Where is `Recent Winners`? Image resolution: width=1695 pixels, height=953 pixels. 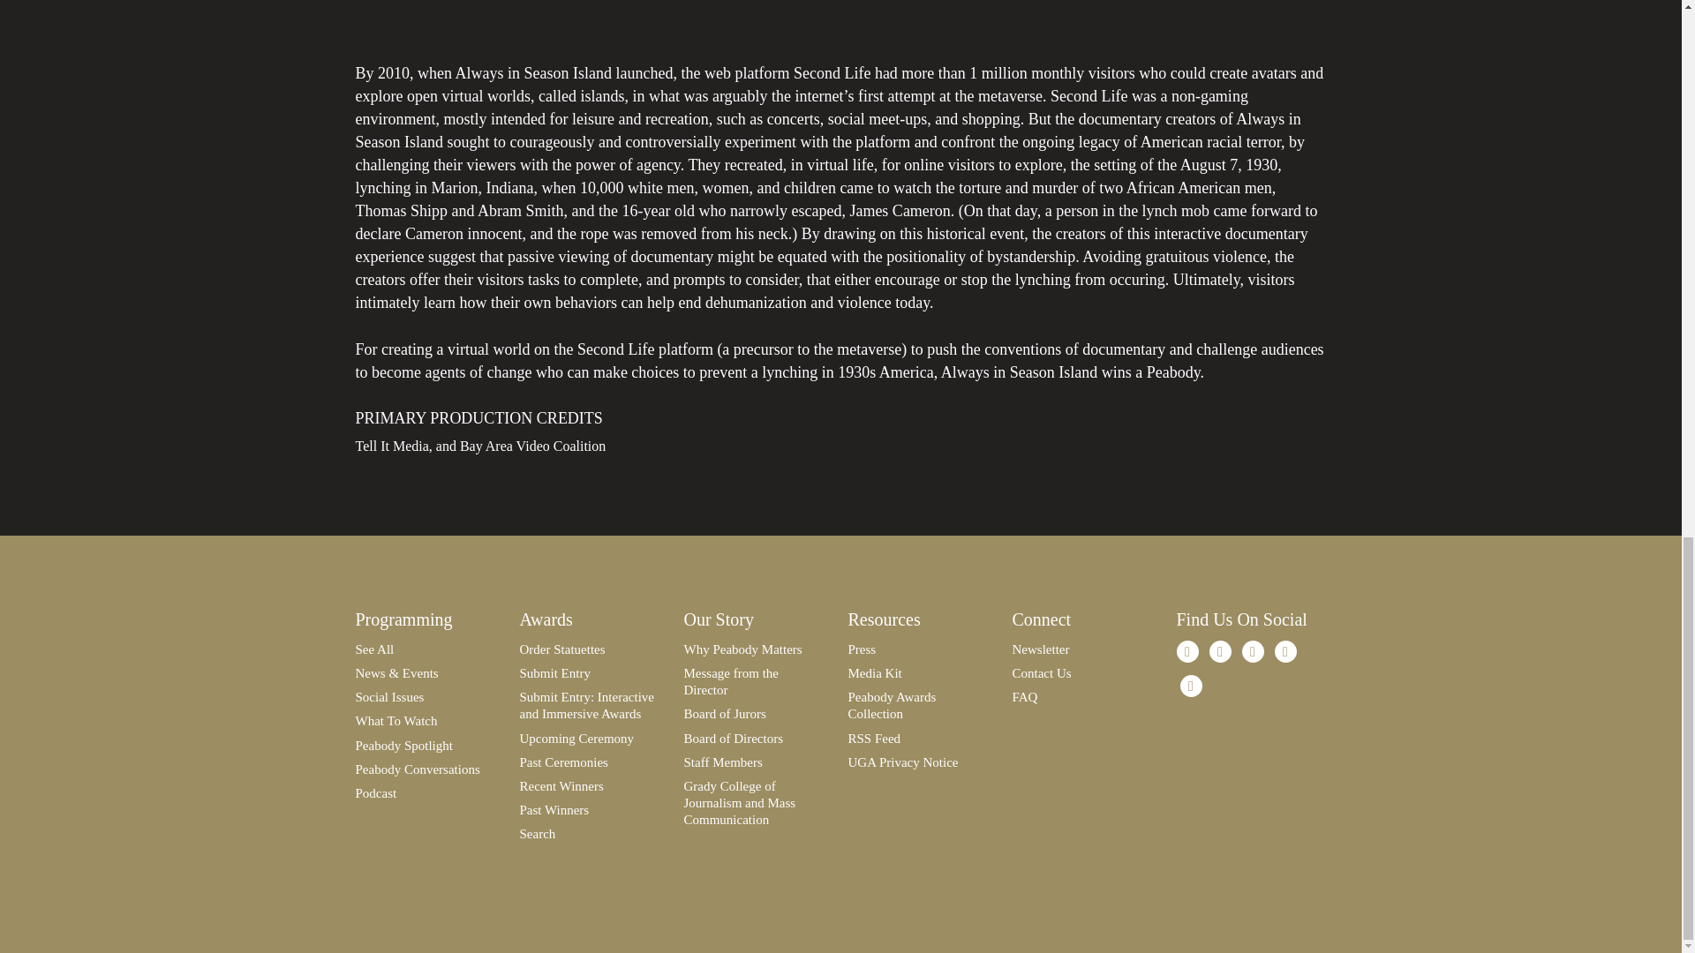
Recent Winners is located at coordinates (561, 785).